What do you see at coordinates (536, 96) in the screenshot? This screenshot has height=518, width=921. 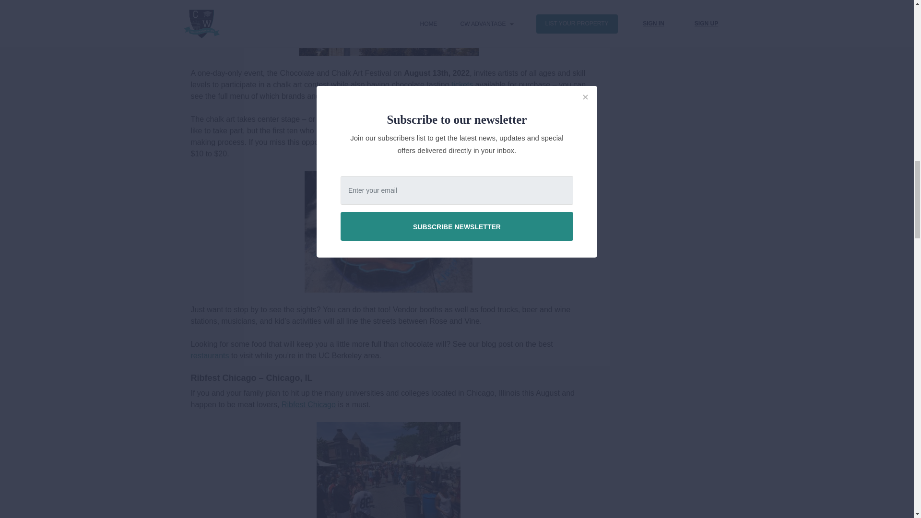 I see `here` at bounding box center [536, 96].